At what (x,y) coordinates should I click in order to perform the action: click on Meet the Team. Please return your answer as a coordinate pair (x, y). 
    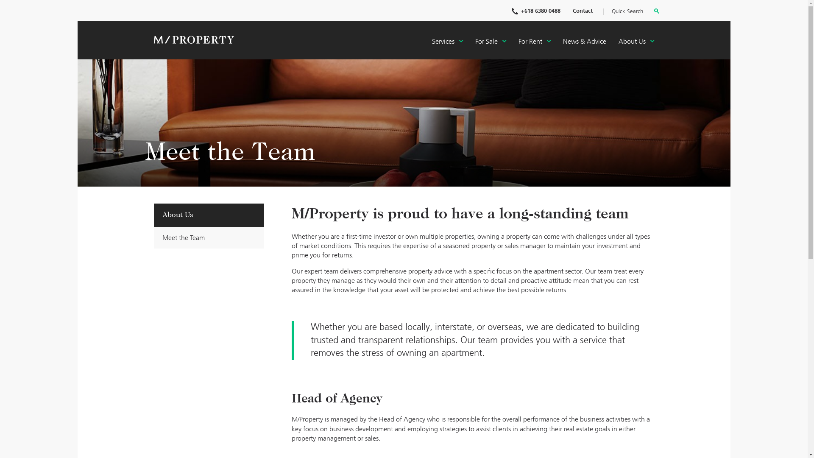
    Looking at the image, I should click on (209, 237).